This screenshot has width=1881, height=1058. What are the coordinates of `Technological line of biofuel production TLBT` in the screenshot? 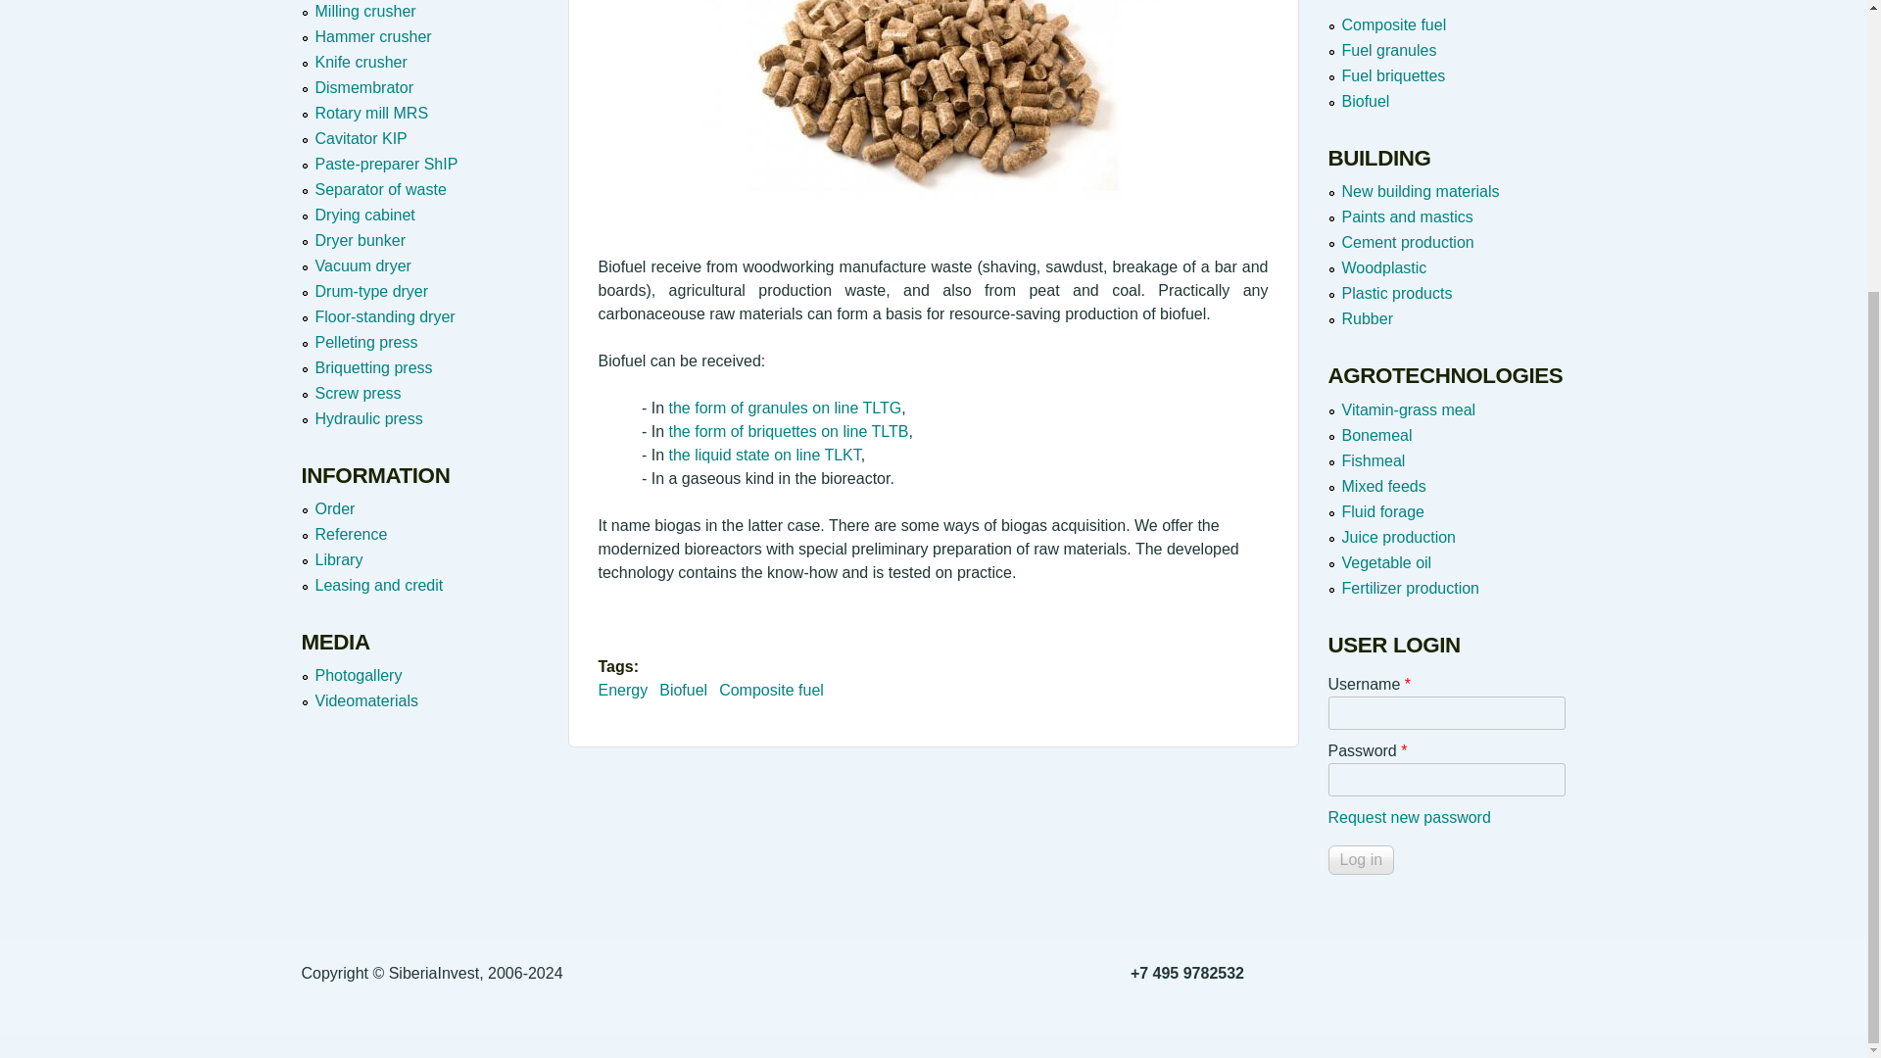 It's located at (933, 122).